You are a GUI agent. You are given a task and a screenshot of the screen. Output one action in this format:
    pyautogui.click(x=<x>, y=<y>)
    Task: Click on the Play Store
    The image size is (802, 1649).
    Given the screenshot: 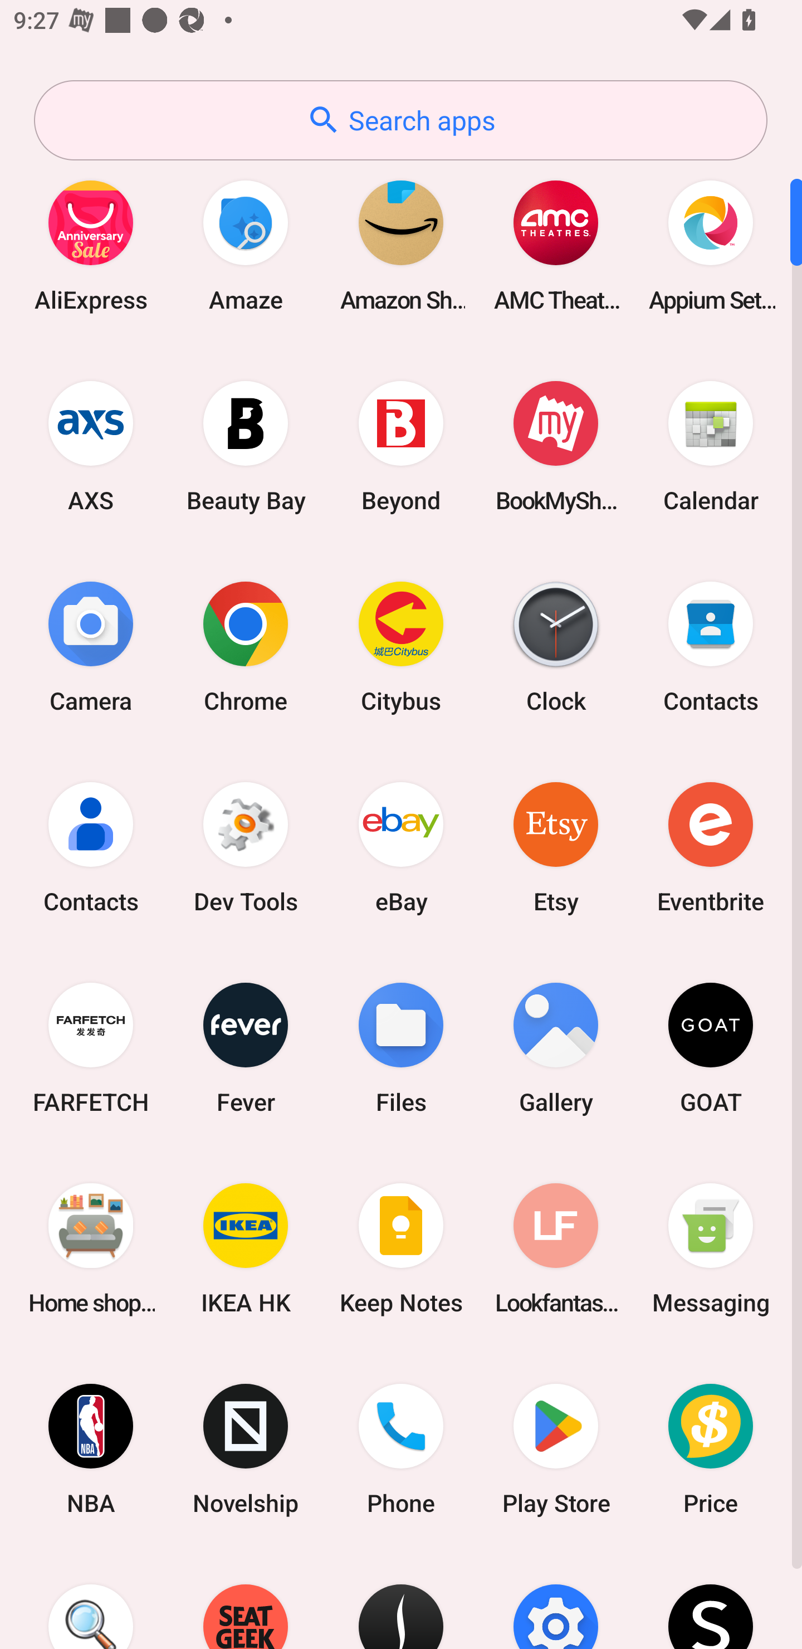 What is the action you would take?
    pyautogui.click(x=556, y=1450)
    